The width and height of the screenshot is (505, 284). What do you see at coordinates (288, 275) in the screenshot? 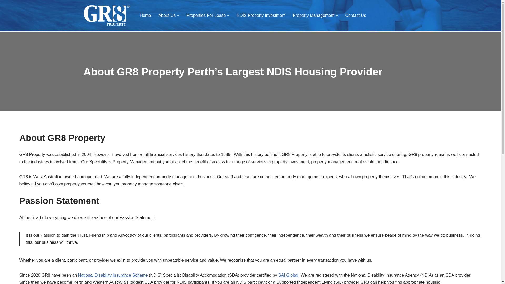
I see `SAI Global` at bounding box center [288, 275].